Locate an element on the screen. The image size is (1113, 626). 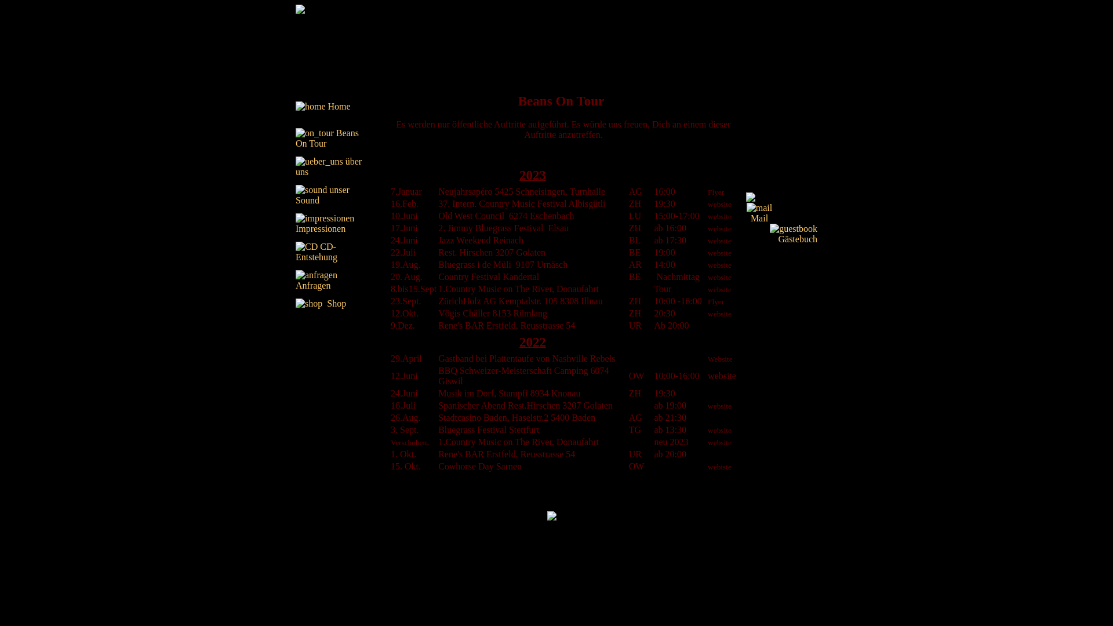
Website is located at coordinates (720, 359).